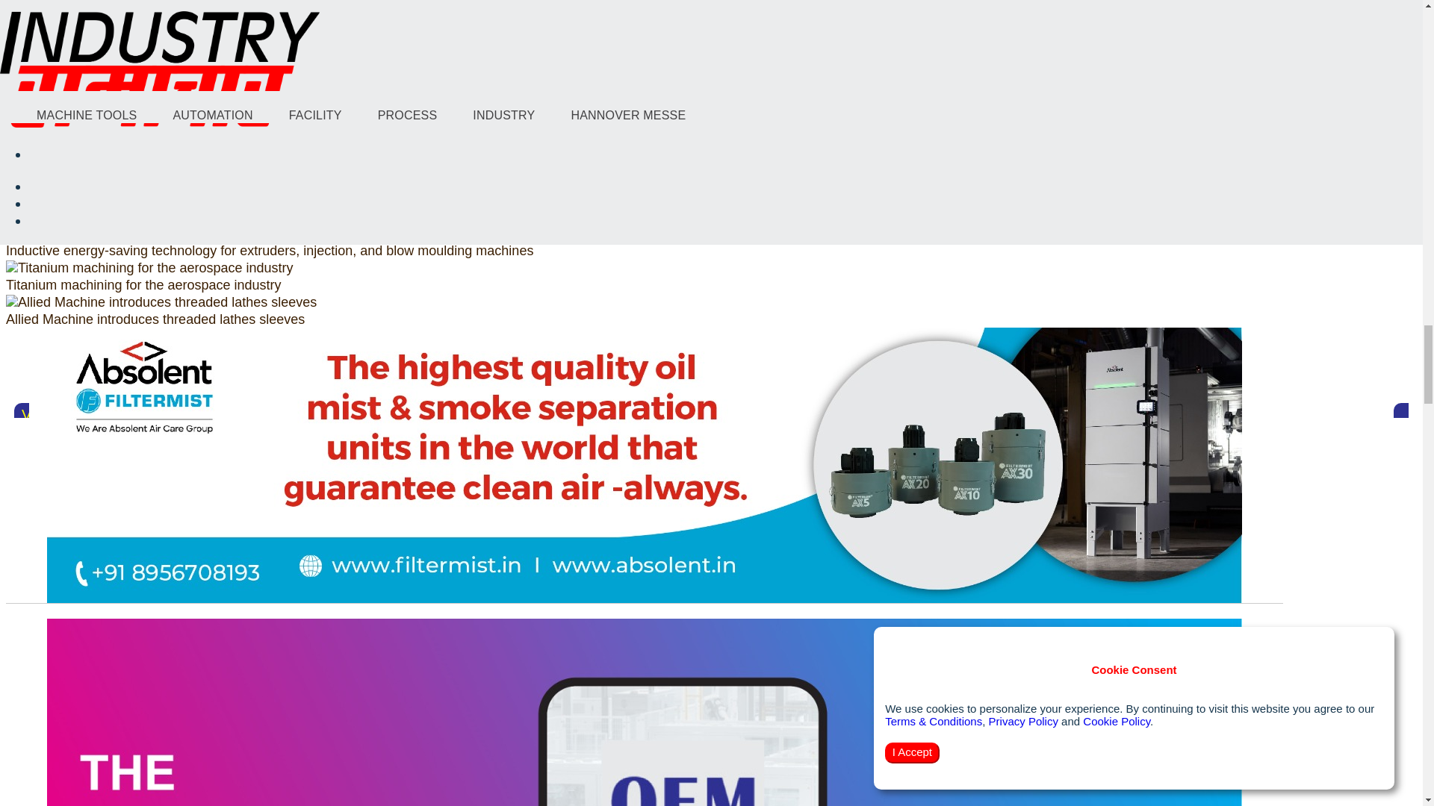  I want to click on Titanium machining for the aerospace industry, so click(149, 268).